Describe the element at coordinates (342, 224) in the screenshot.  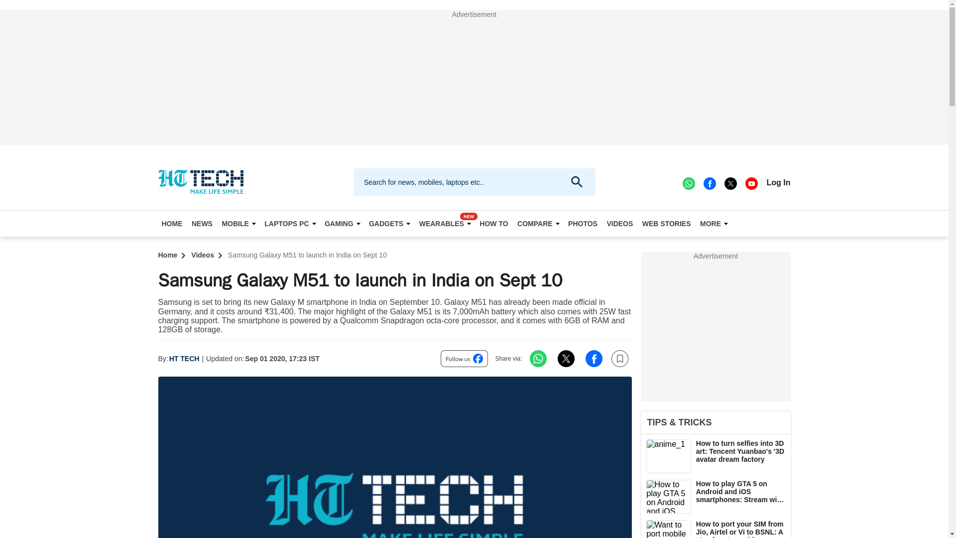
I see `GAMING` at that location.